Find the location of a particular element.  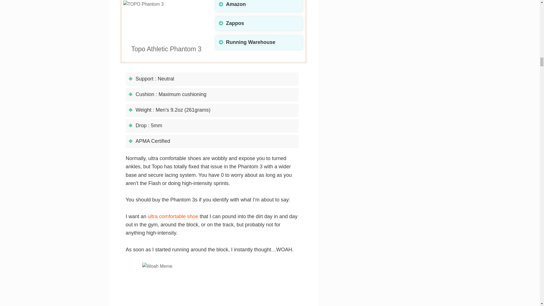

ultra comfortable shoe is located at coordinates (173, 216).